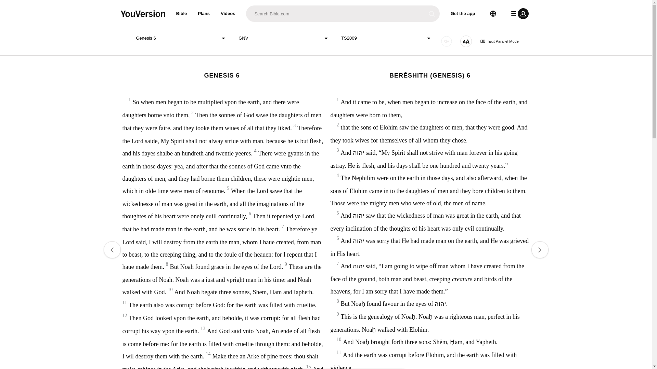 The height and width of the screenshot is (369, 657). I want to click on Bible, so click(181, 14).